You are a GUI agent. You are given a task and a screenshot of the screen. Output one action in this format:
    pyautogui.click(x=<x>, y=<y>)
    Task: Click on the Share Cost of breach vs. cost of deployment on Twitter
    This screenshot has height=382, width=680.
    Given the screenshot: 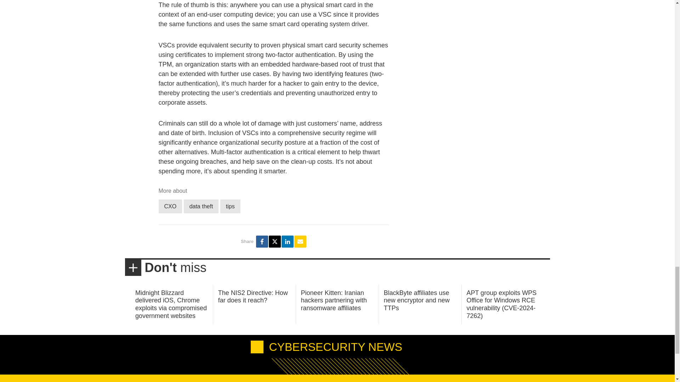 What is the action you would take?
    pyautogui.click(x=274, y=241)
    